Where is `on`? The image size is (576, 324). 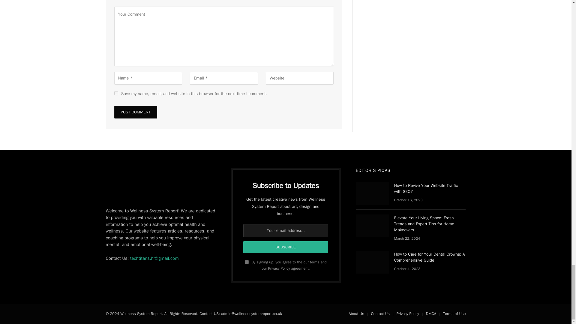 on is located at coordinates (247, 262).